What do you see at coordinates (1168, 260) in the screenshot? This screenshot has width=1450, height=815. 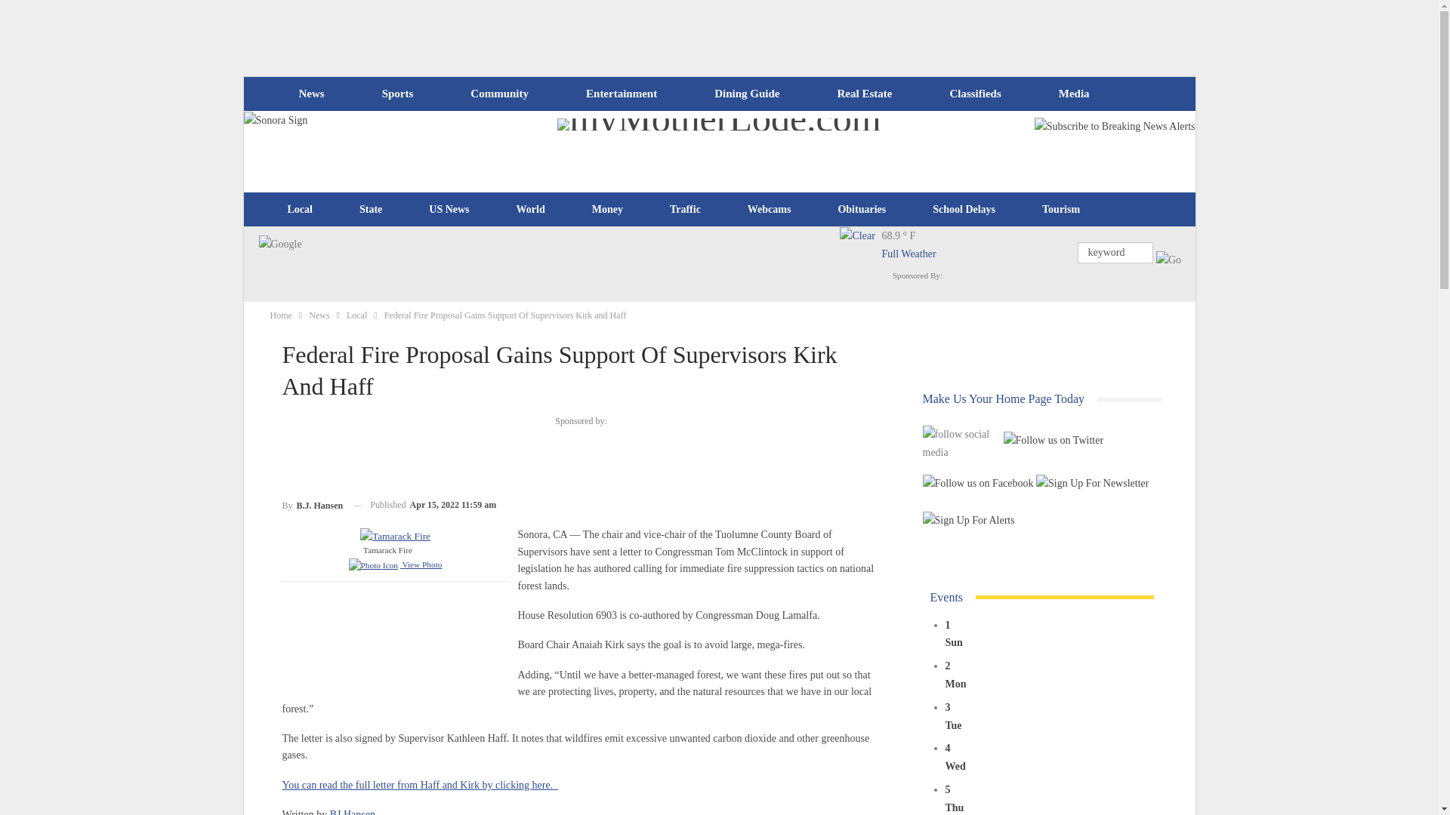 I see `Submit` at bounding box center [1168, 260].